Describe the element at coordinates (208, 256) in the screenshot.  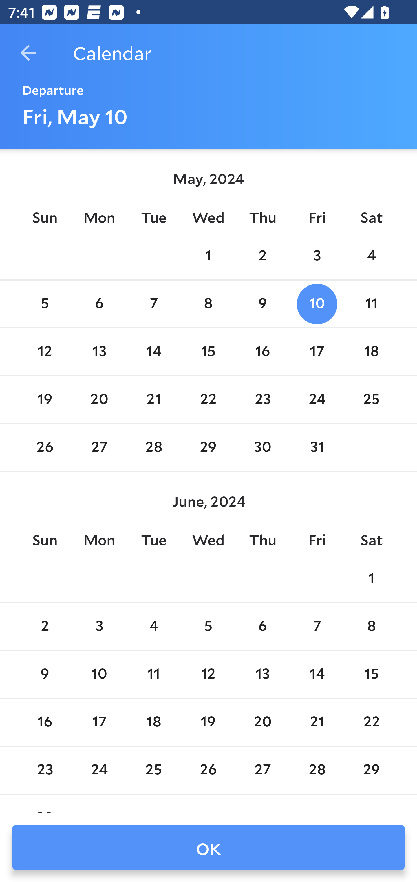
I see `1` at that location.